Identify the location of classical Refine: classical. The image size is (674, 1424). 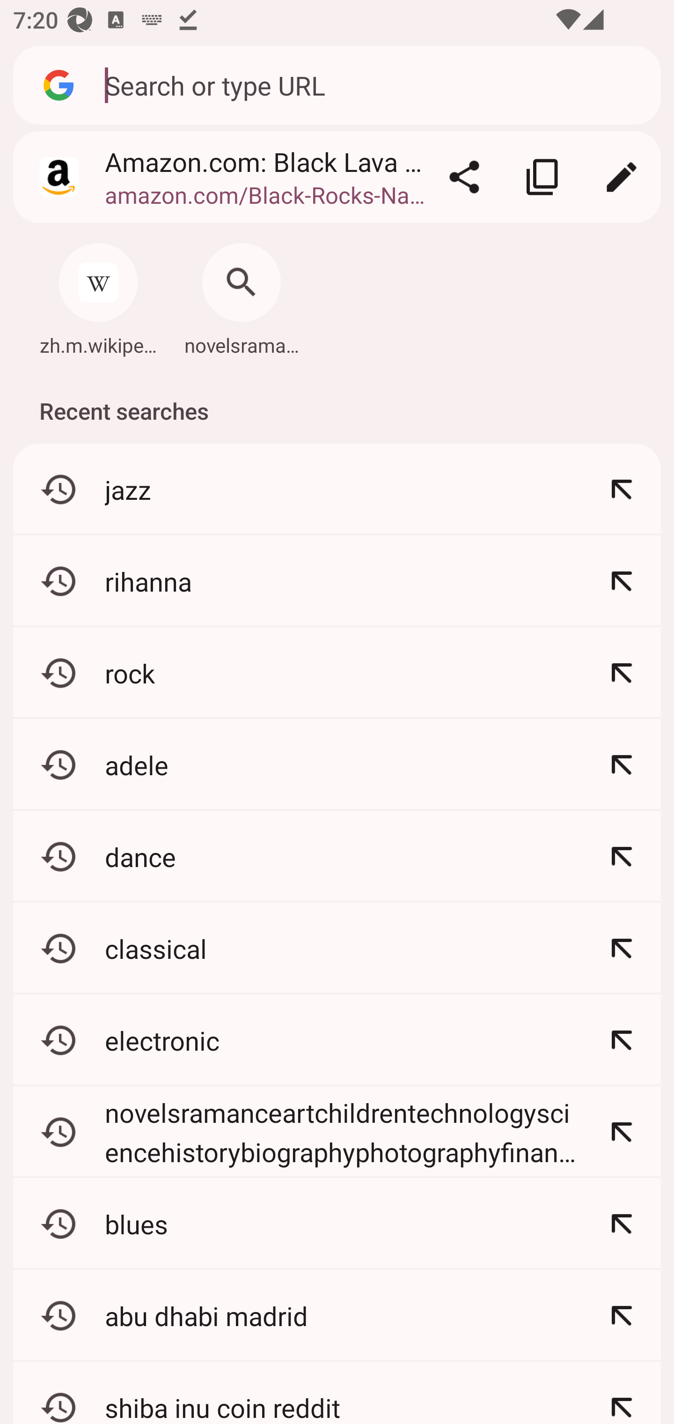
(337, 948).